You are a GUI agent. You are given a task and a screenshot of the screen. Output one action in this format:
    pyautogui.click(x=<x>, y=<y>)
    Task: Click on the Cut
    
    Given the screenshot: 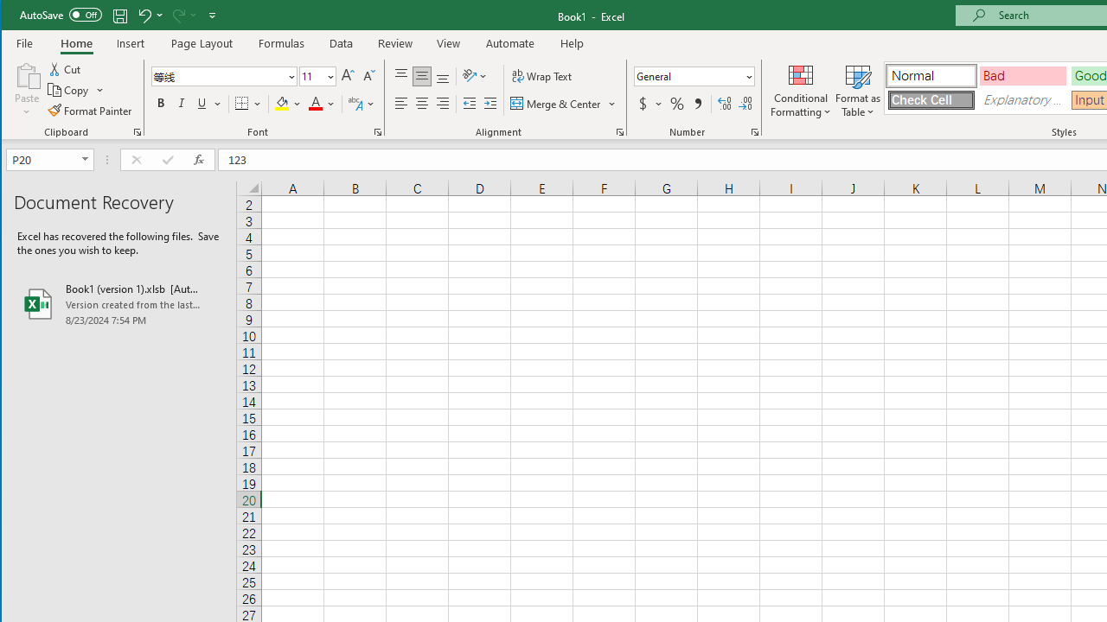 What is the action you would take?
    pyautogui.click(x=66, y=69)
    